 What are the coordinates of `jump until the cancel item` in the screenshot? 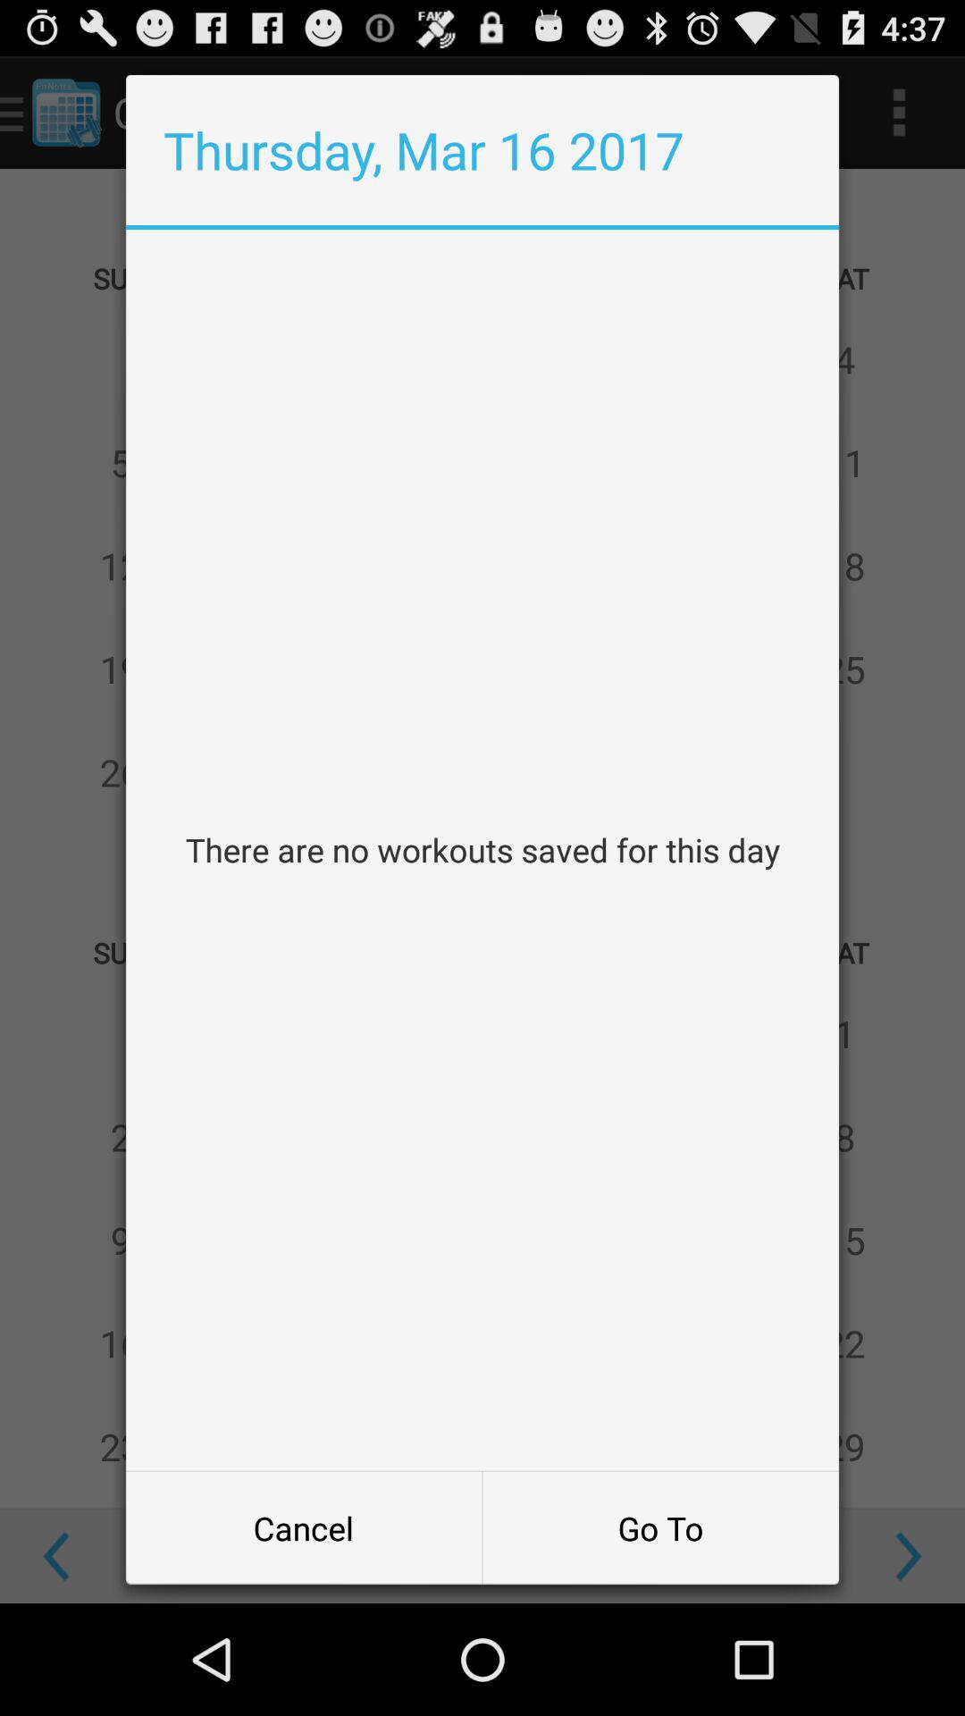 It's located at (304, 1528).